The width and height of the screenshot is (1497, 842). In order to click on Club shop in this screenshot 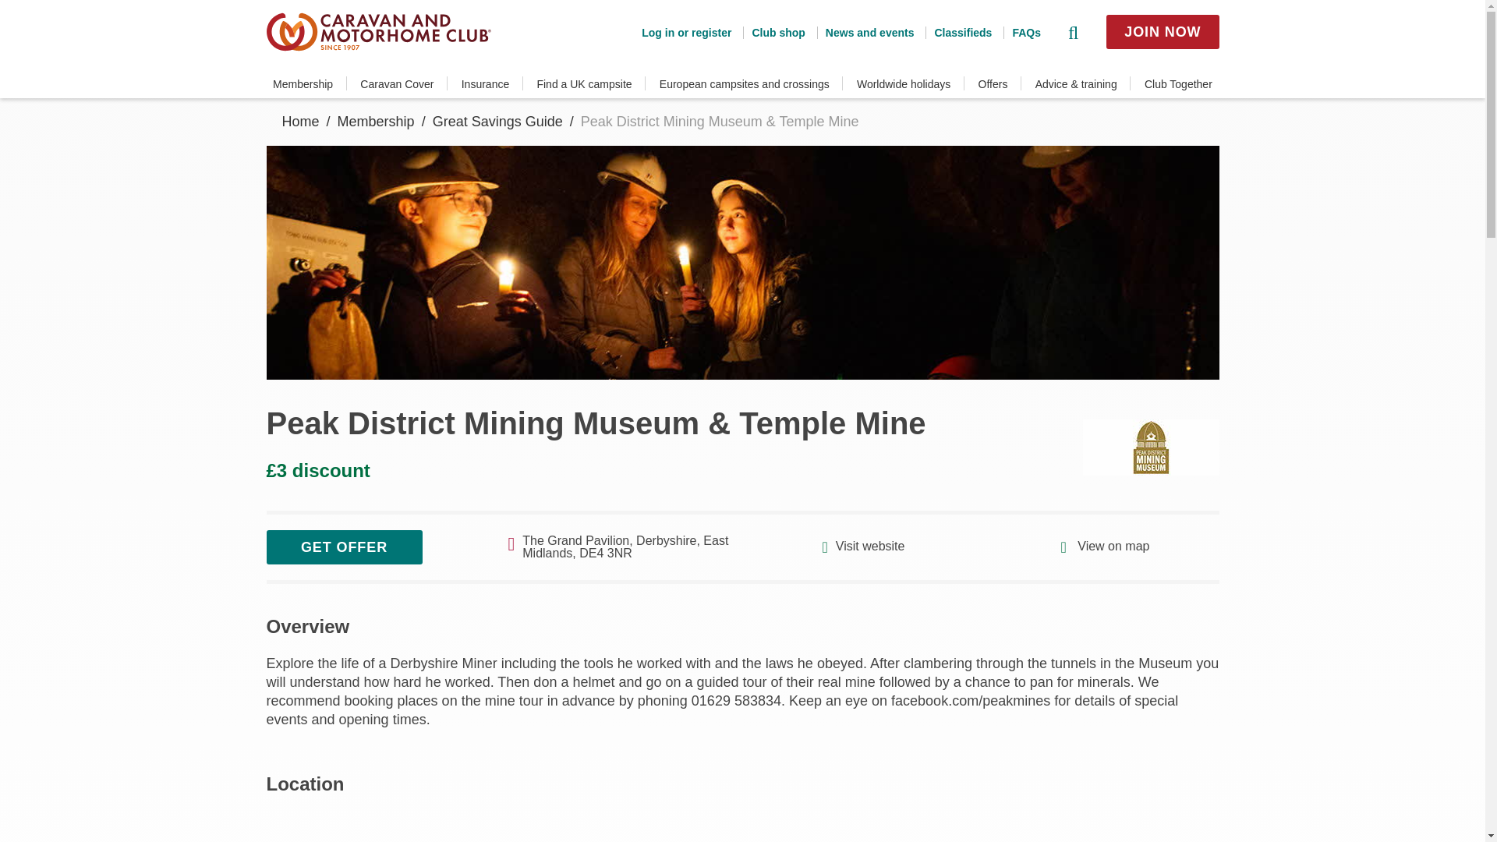, I will do `click(773, 32)`.